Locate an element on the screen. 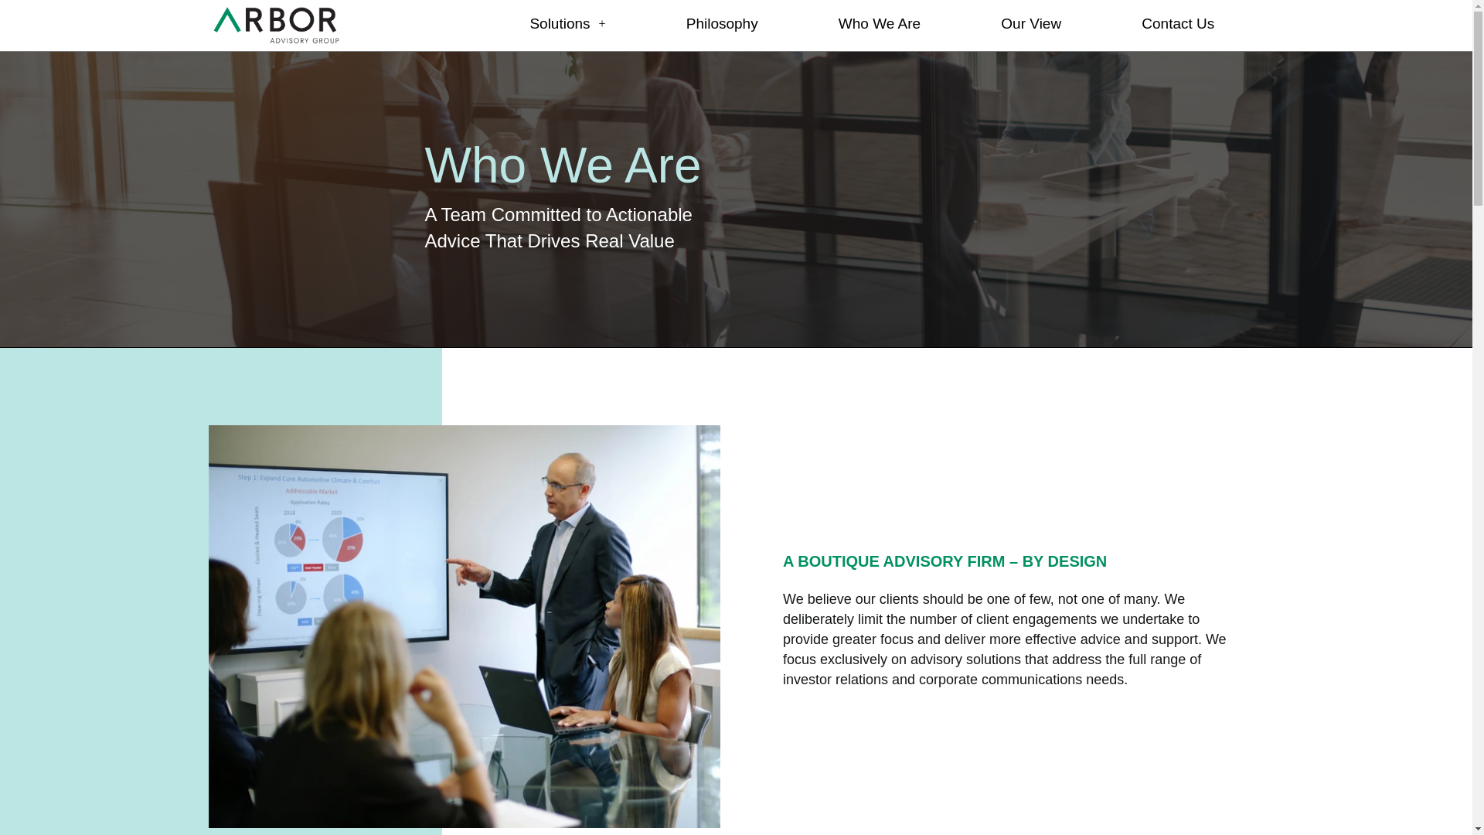 The width and height of the screenshot is (1484, 835). Who We Are is located at coordinates (879, 26).